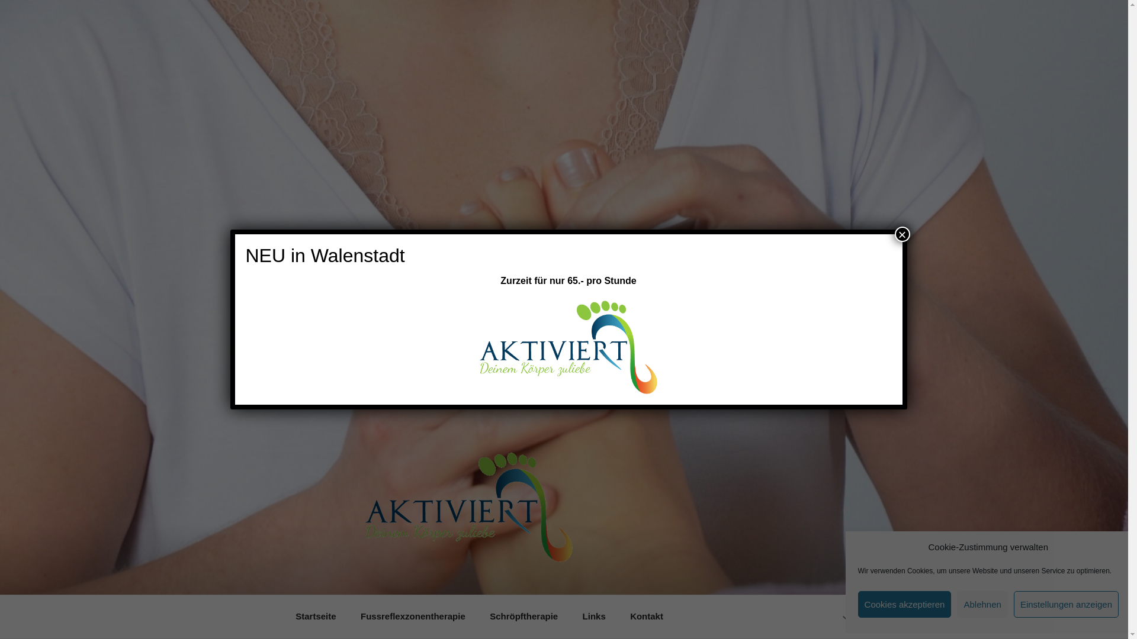 This screenshot has width=1137, height=639. I want to click on AKTIVIERT, so click(429, 579).